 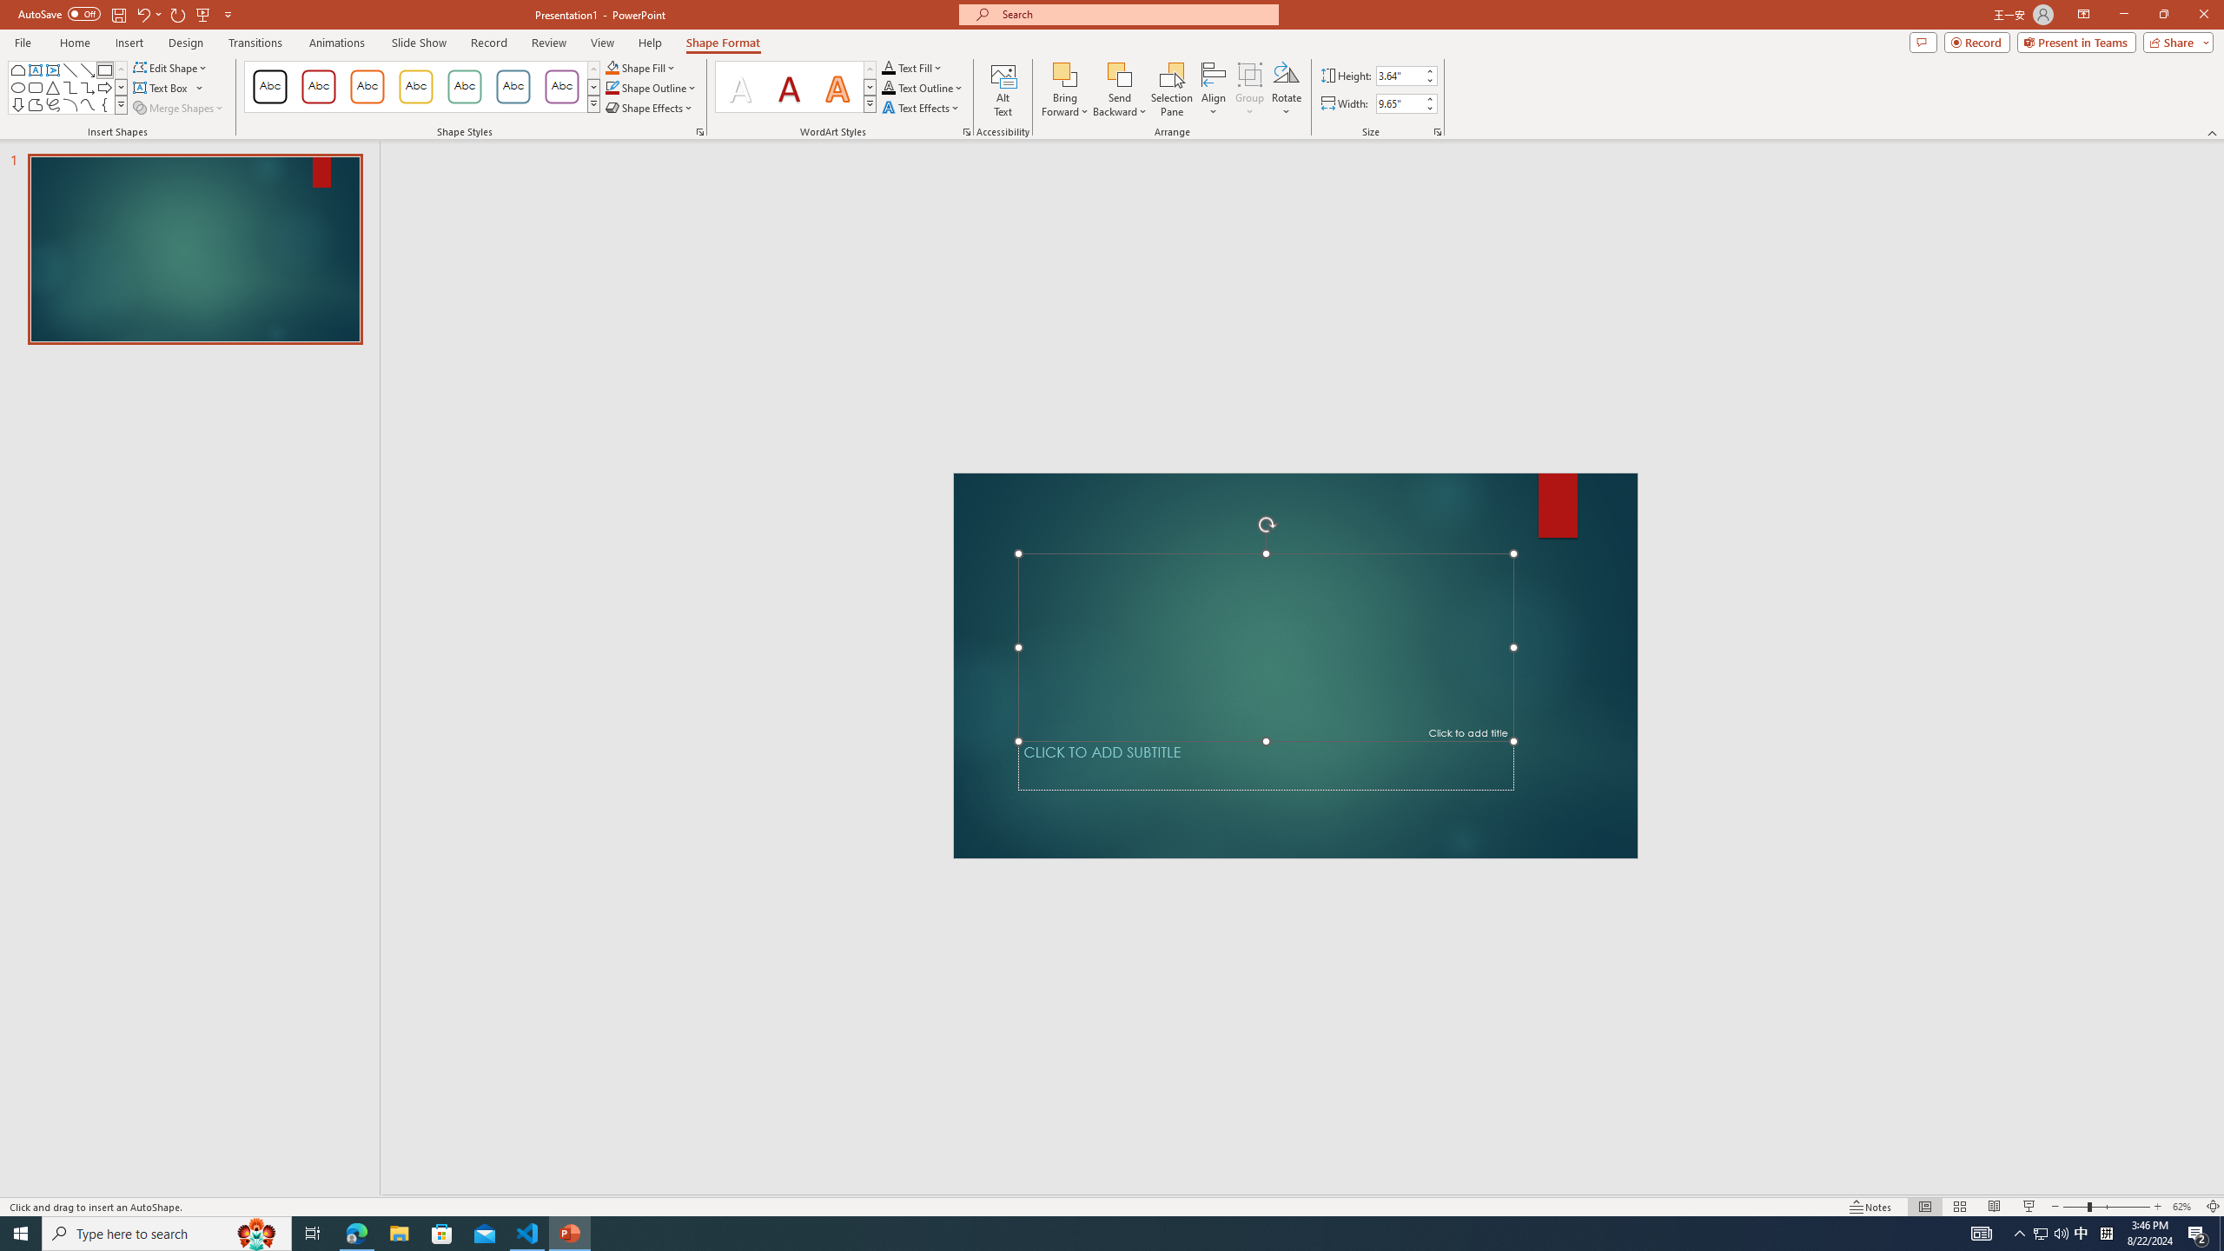 I want to click on Bring Forward, so click(x=1066, y=89).